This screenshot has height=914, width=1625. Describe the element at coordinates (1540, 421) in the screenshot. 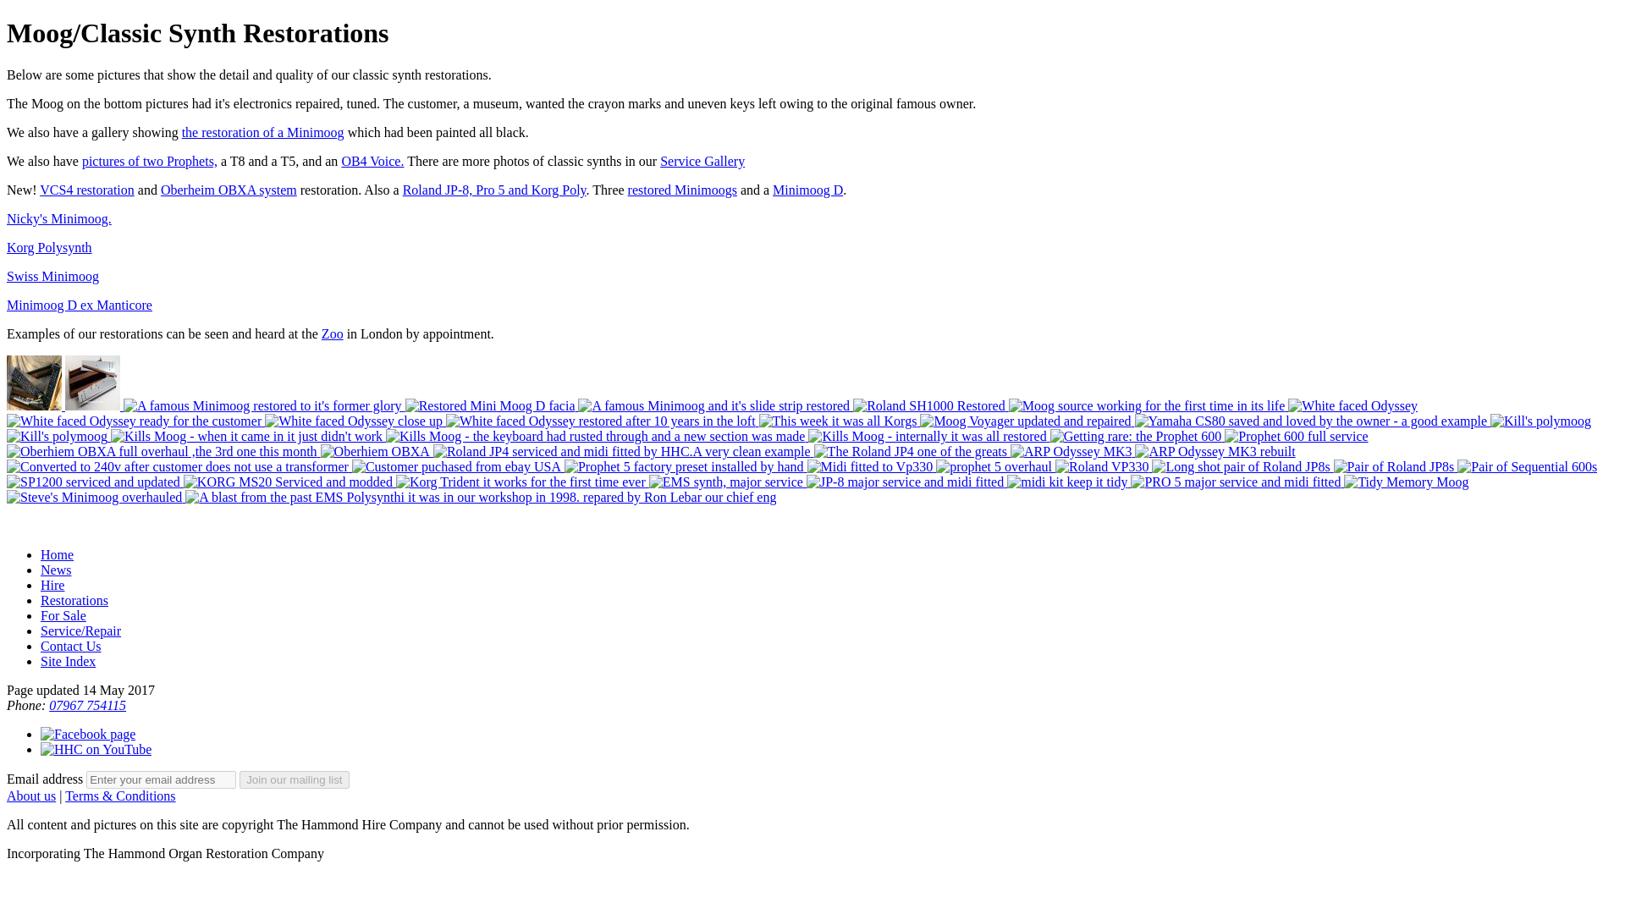

I see `Kill's polymoog` at that location.